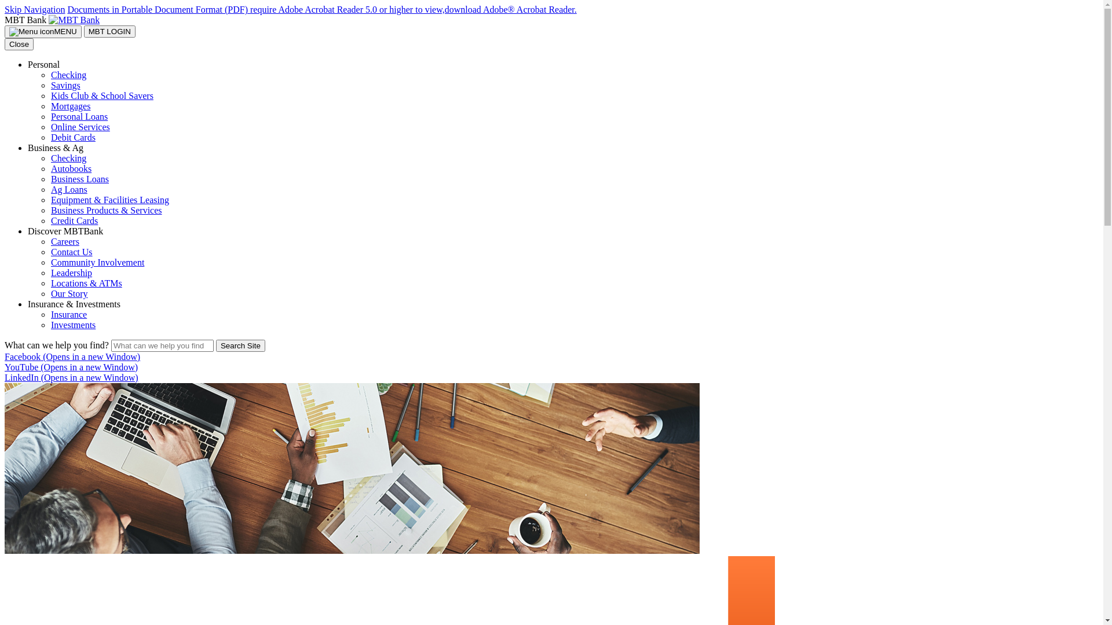 This screenshot has height=625, width=1112. What do you see at coordinates (19, 44) in the screenshot?
I see `Close` at bounding box center [19, 44].